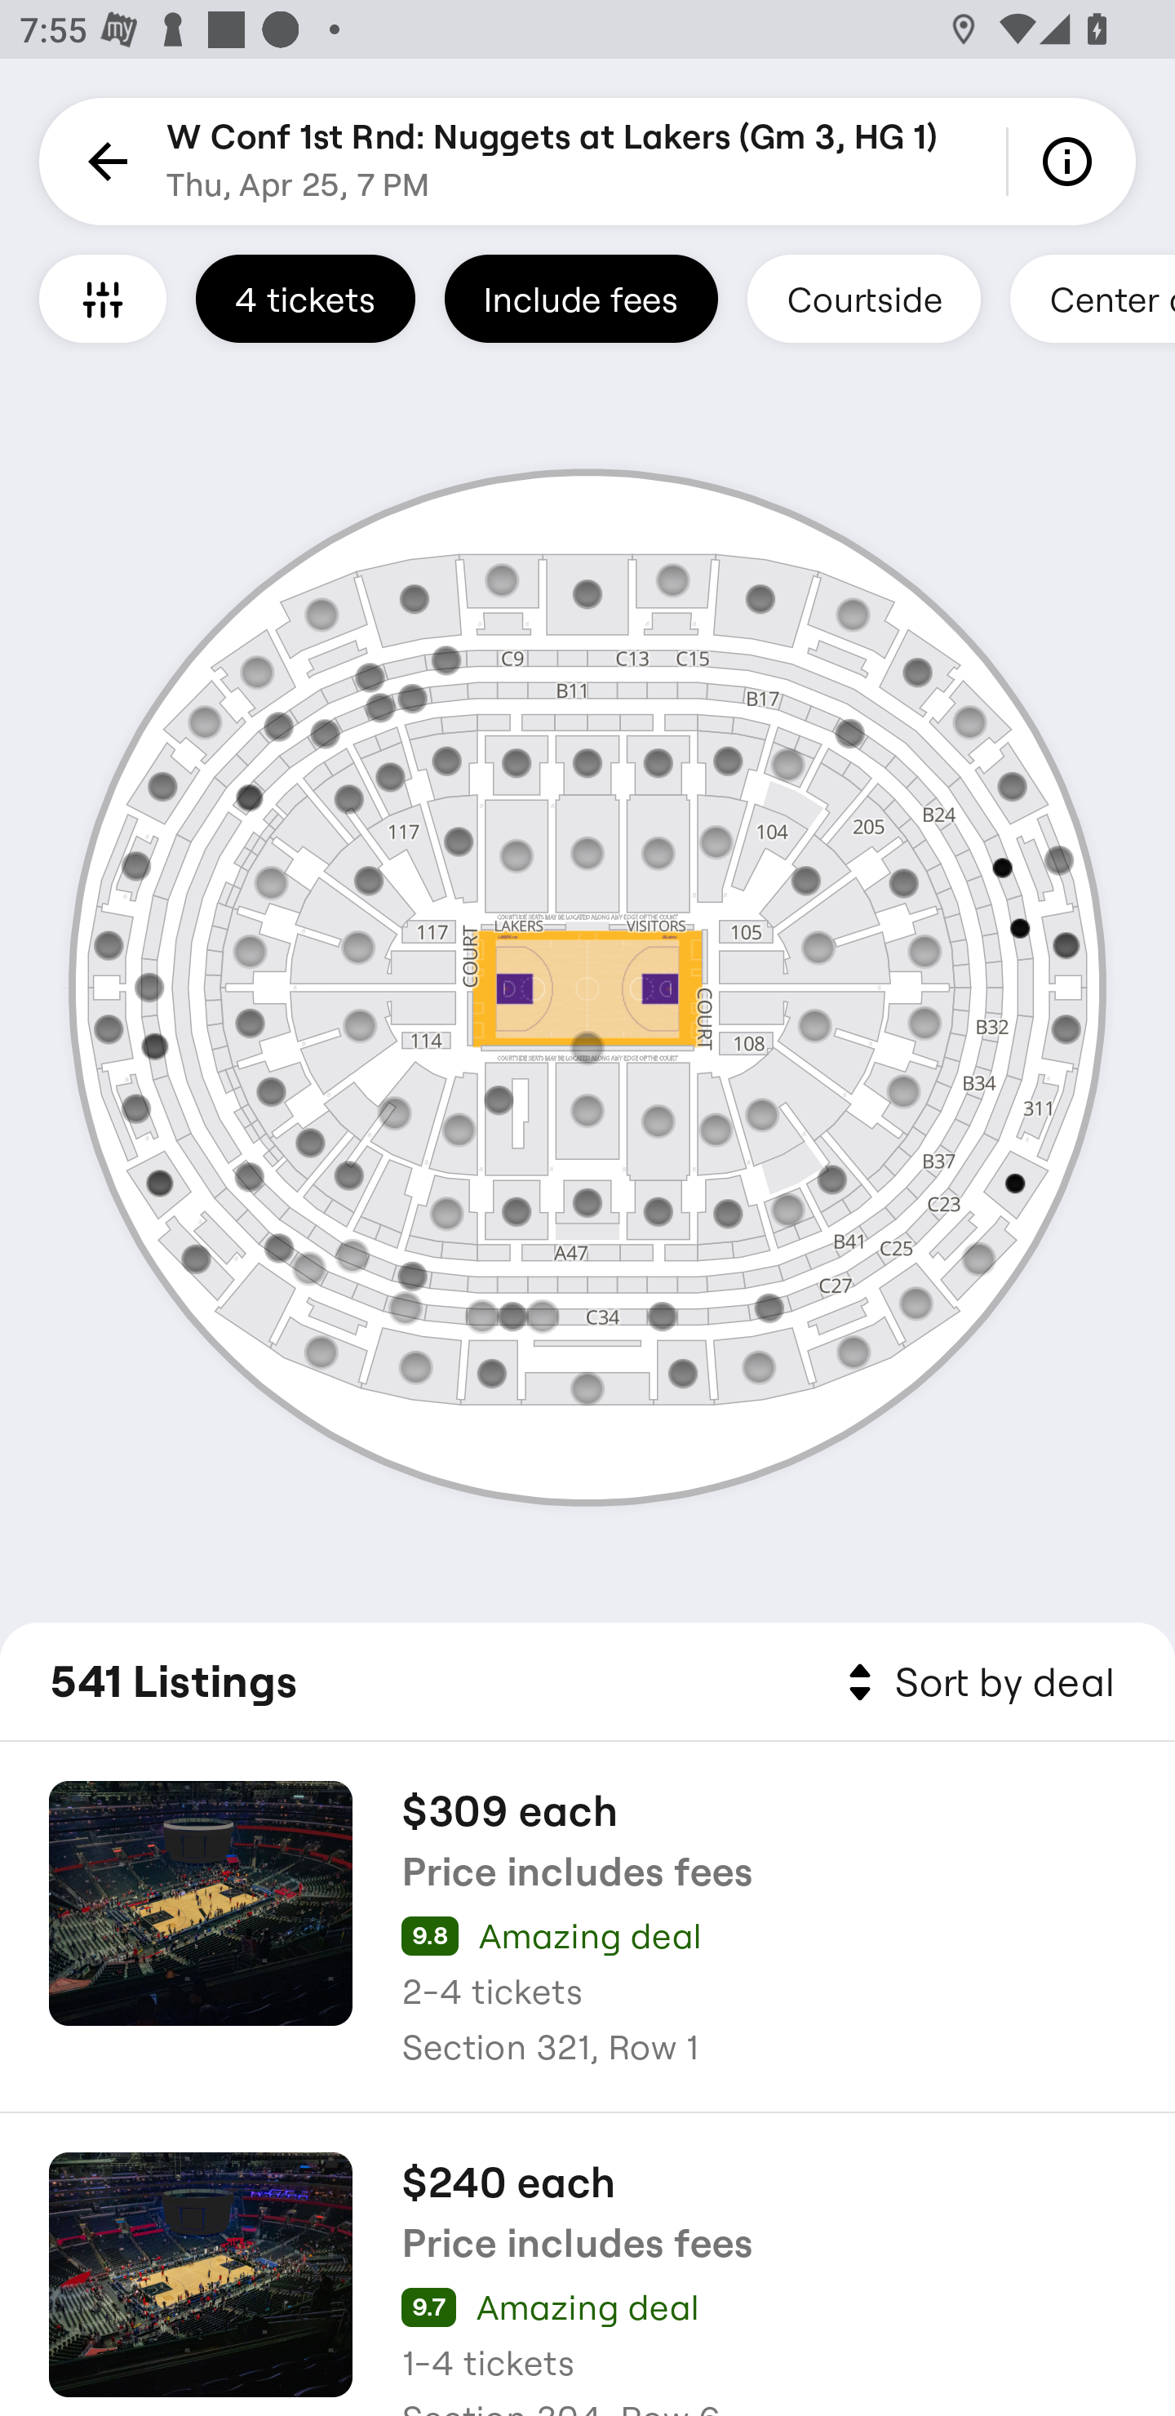 This screenshot has height=2416, width=1175. What do you see at coordinates (1072, 162) in the screenshot?
I see `Info` at bounding box center [1072, 162].